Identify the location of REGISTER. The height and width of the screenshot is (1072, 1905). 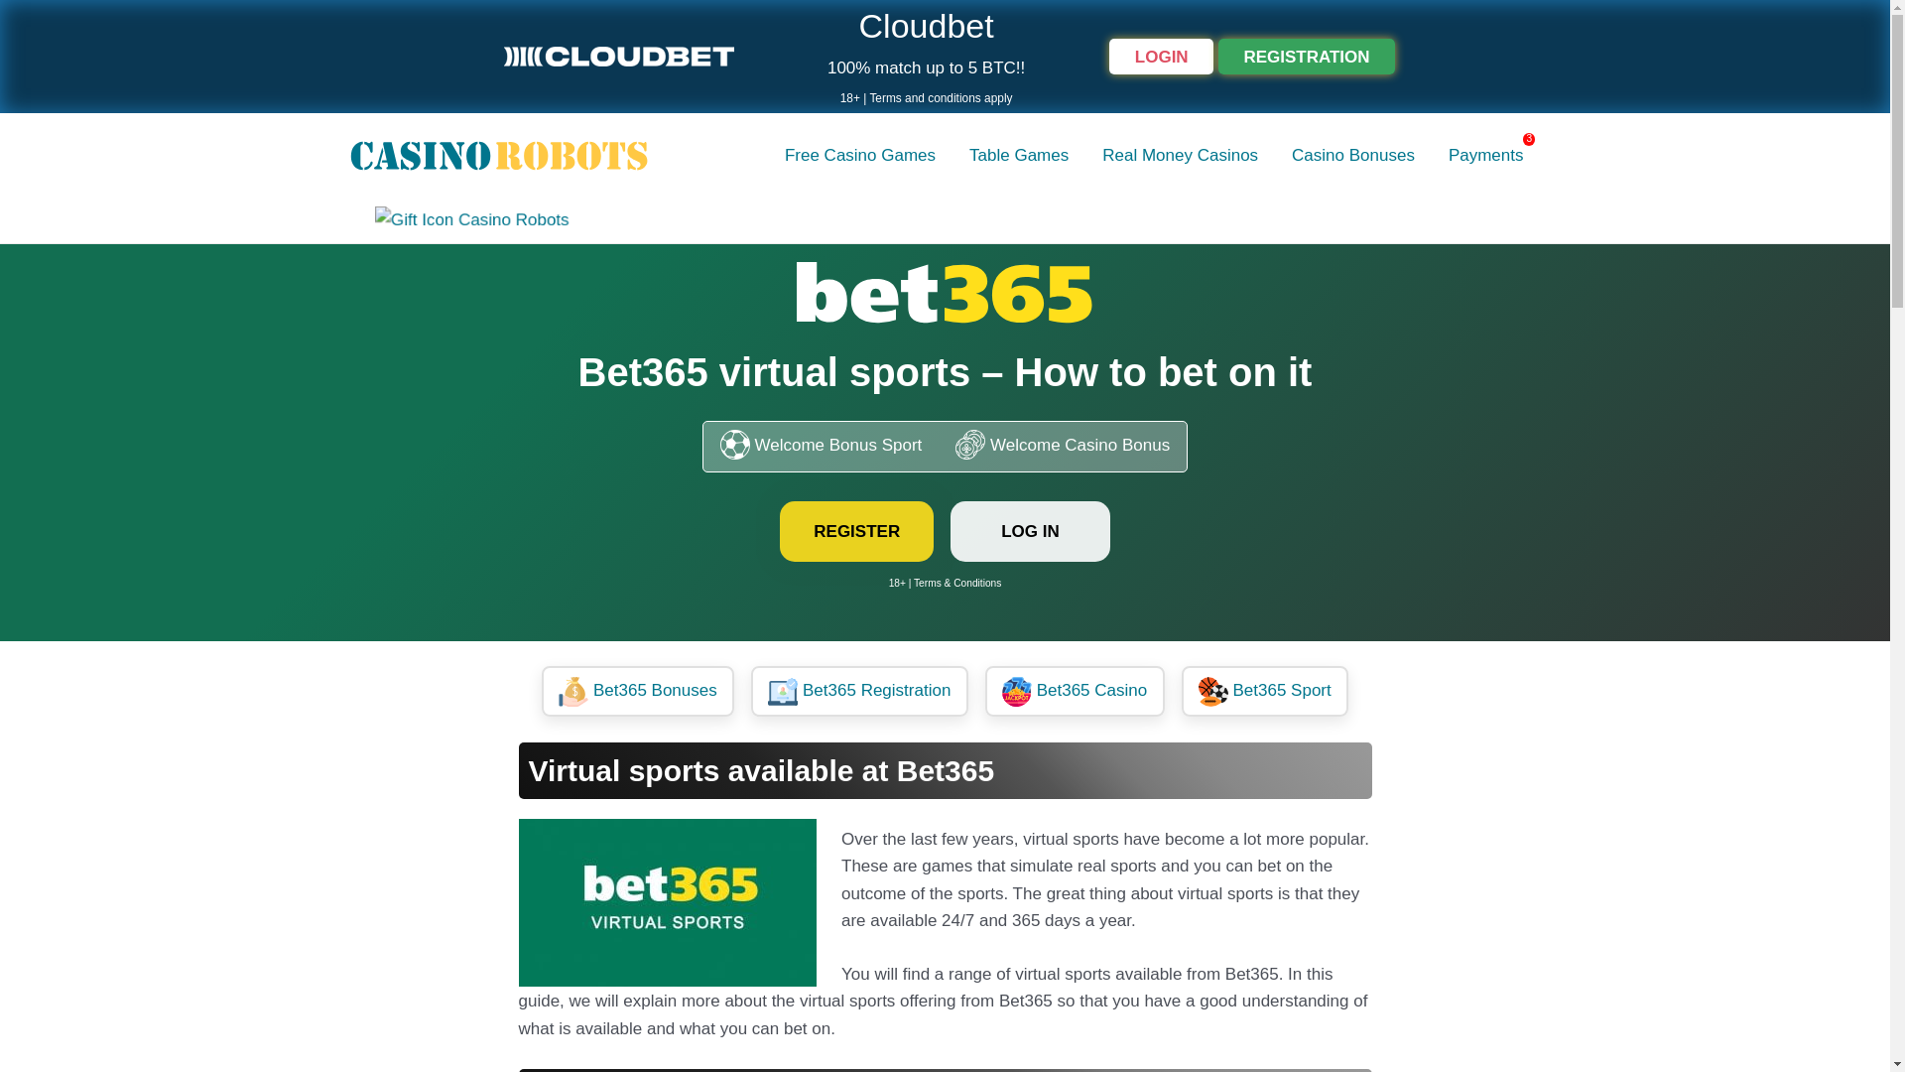
(855, 530).